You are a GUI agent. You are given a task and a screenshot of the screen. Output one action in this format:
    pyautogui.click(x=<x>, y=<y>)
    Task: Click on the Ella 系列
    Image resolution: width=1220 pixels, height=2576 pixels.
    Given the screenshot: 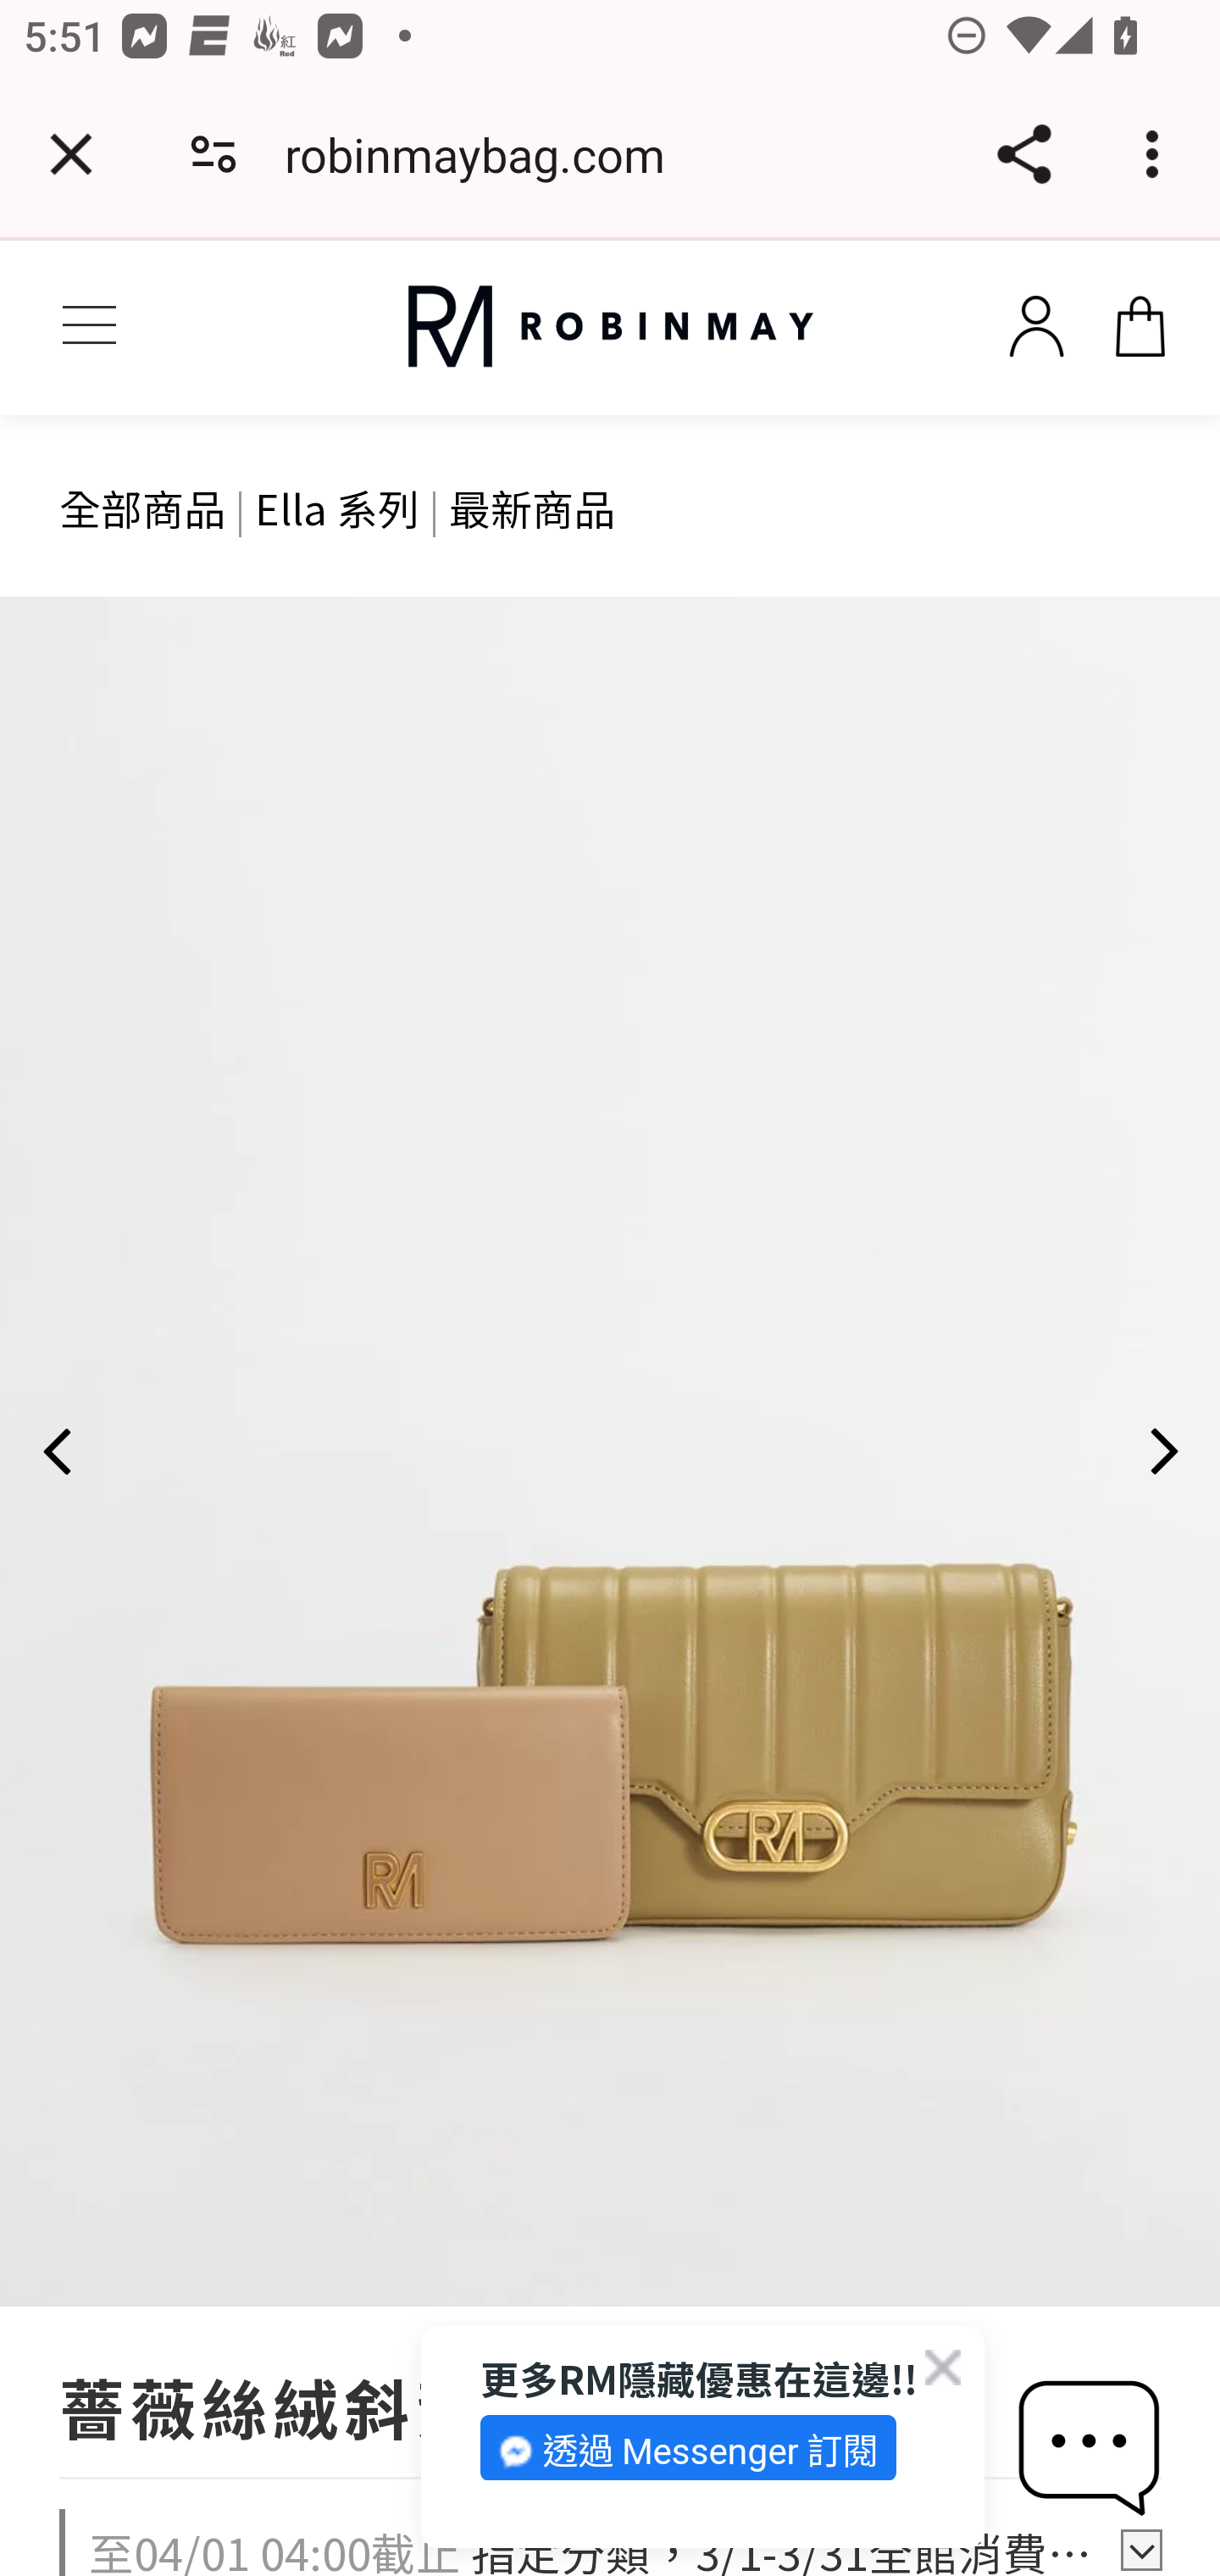 What is the action you would take?
    pyautogui.click(x=337, y=507)
    